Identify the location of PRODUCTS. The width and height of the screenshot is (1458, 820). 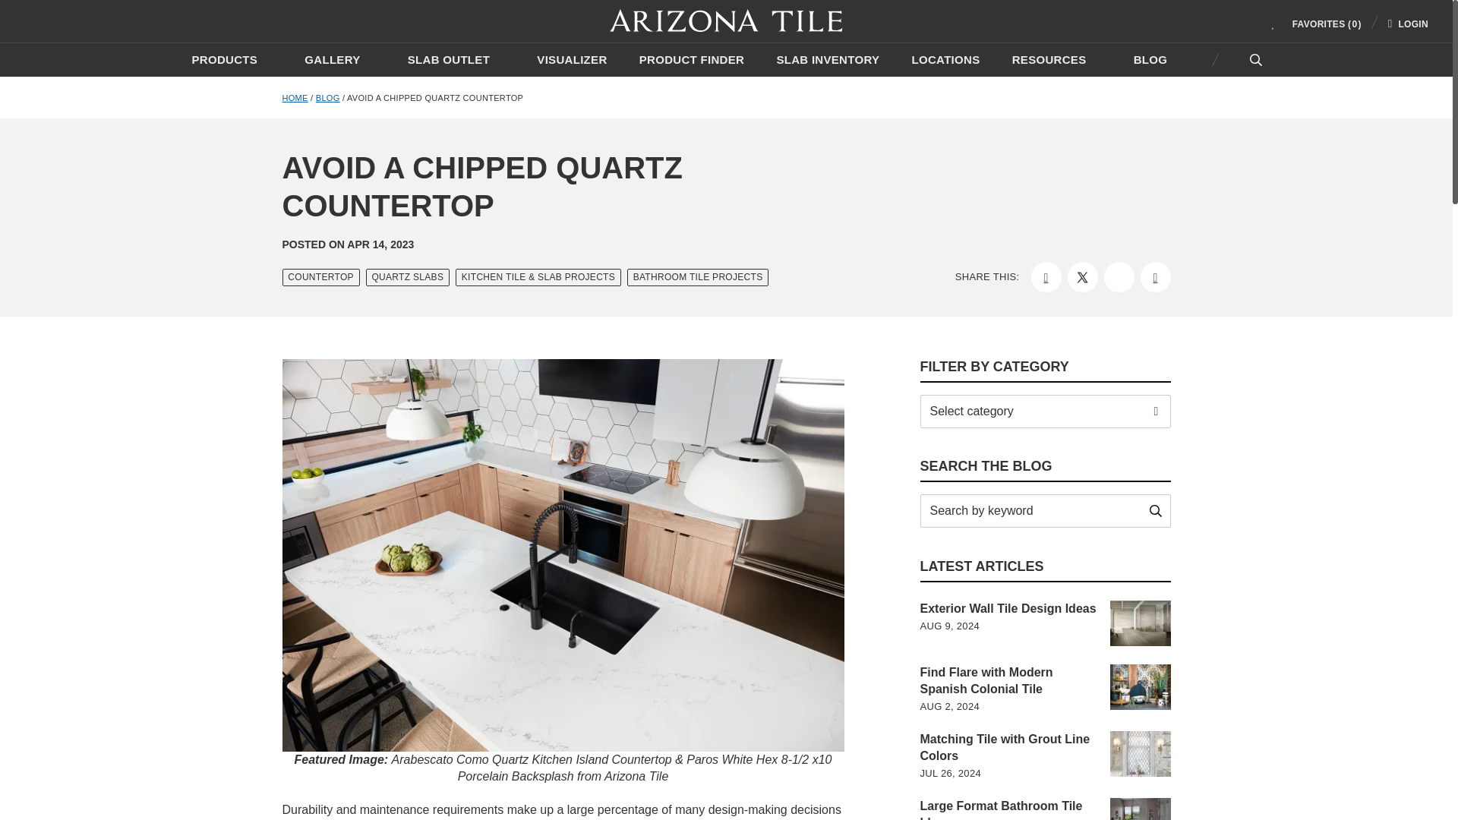
(233, 59).